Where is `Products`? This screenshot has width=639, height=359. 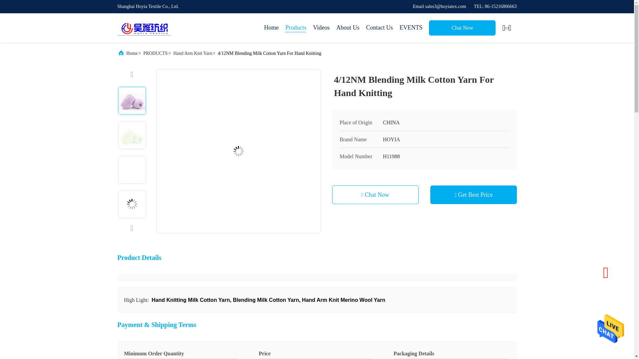
Products is located at coordinates (296, 28).